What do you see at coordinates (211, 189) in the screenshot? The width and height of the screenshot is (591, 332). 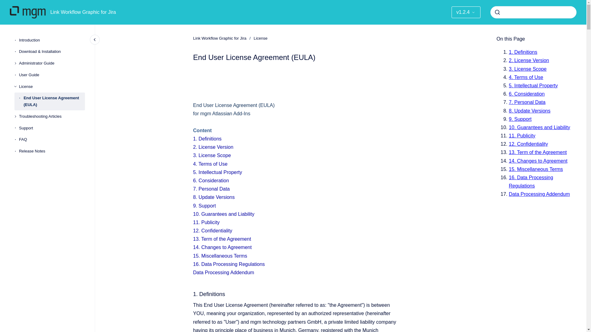 I see `7. Personal Data` at bounding box center [211, 189].